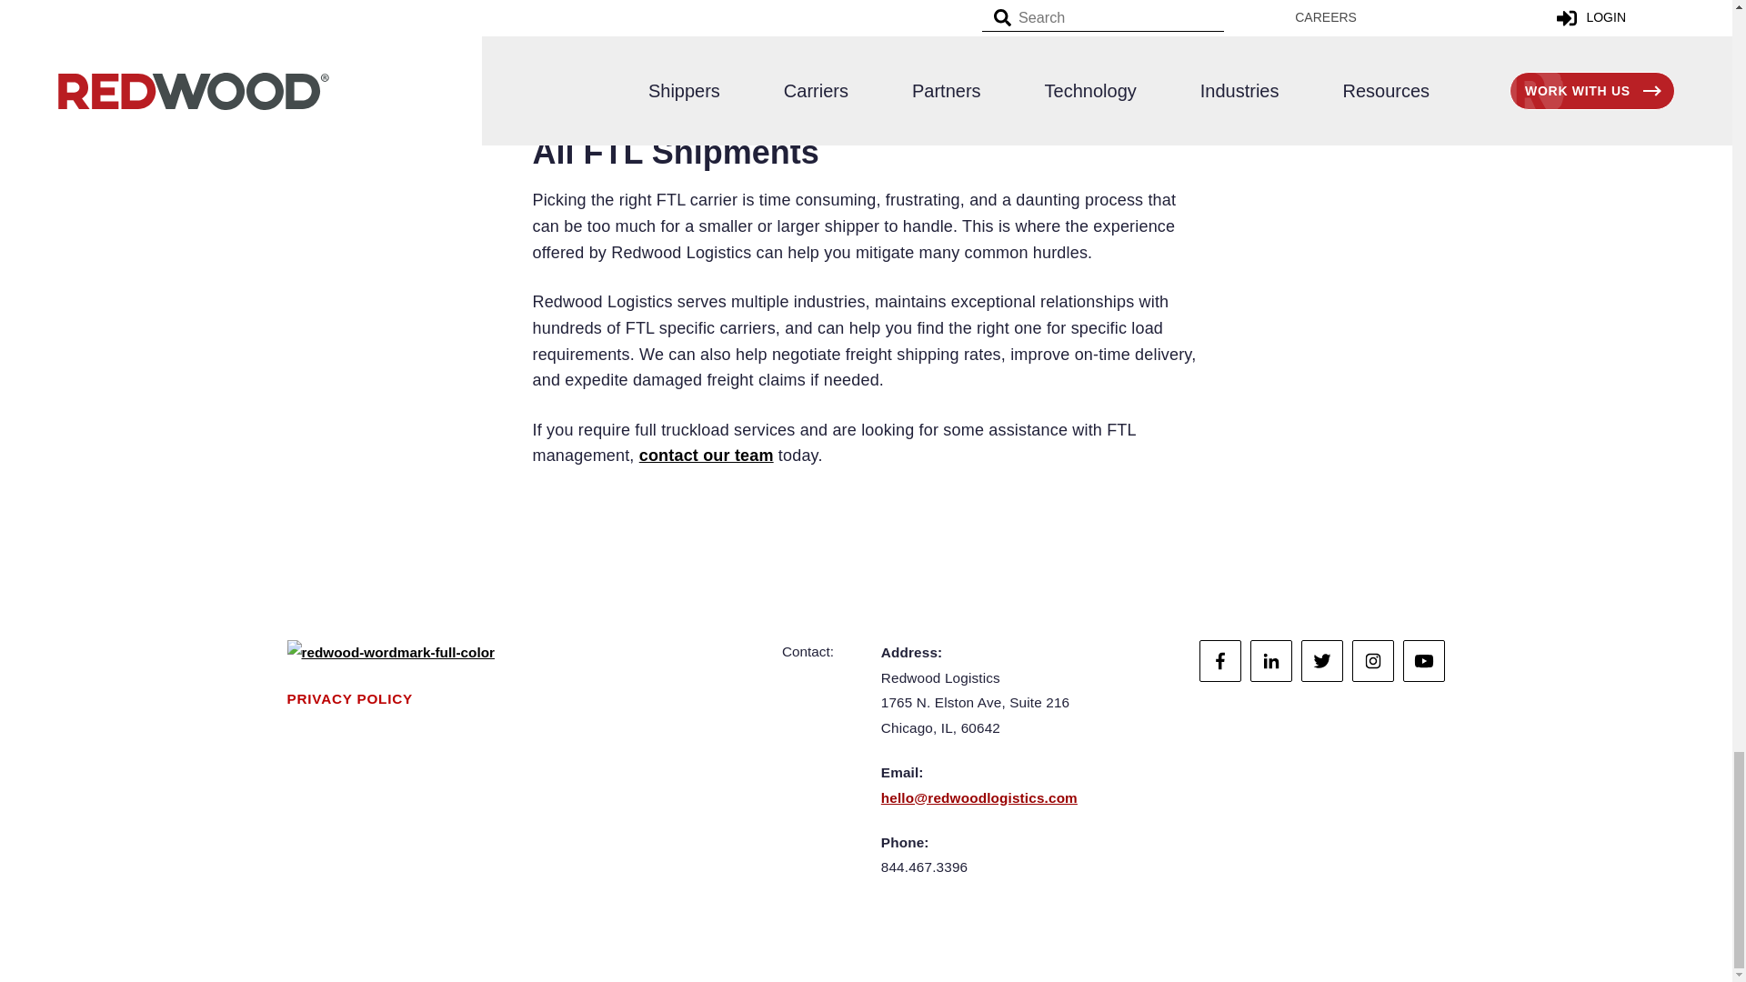 Image resolution: width=1746 pixels, height=982 pixels. Describe the element at coordinates (1321, 660) in the screenshot. I see `Twitter` at that location.